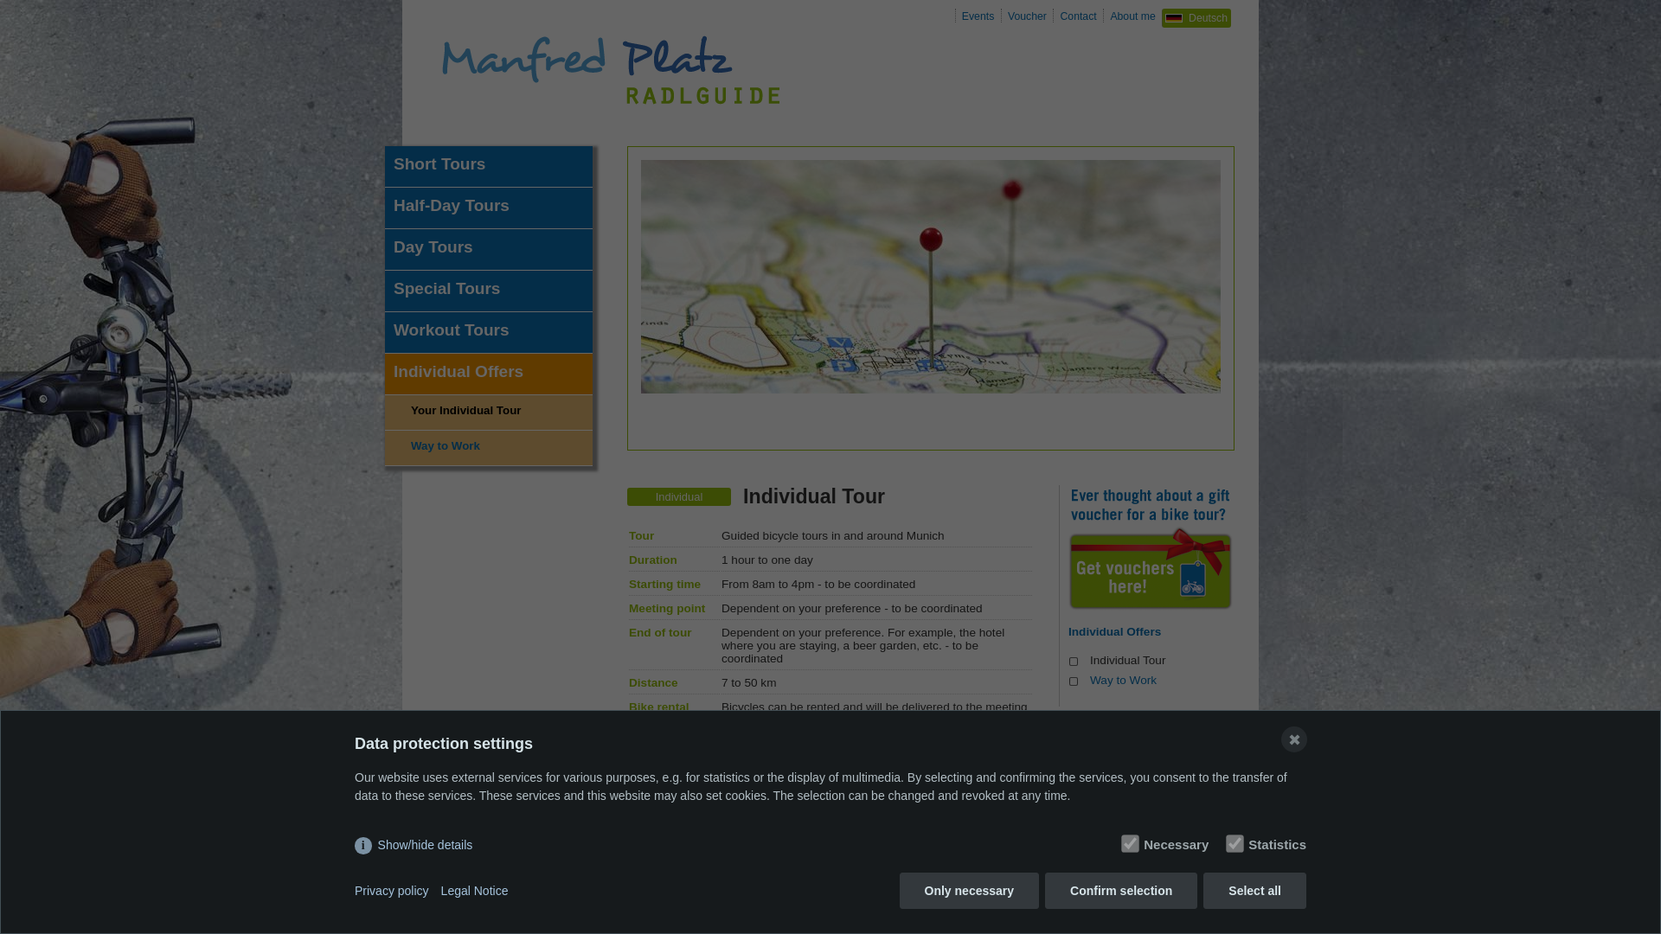  What do you see at coordinates (489, 412) in the screenshot?
I see `Your Individual Tour` at bounding box center [489, 412].